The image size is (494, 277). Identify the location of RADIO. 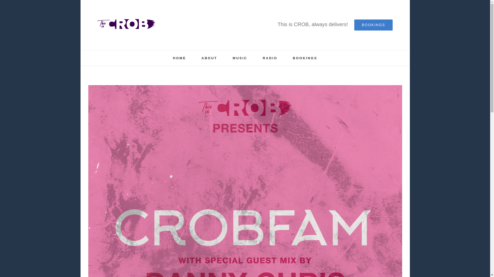
(270, 58).